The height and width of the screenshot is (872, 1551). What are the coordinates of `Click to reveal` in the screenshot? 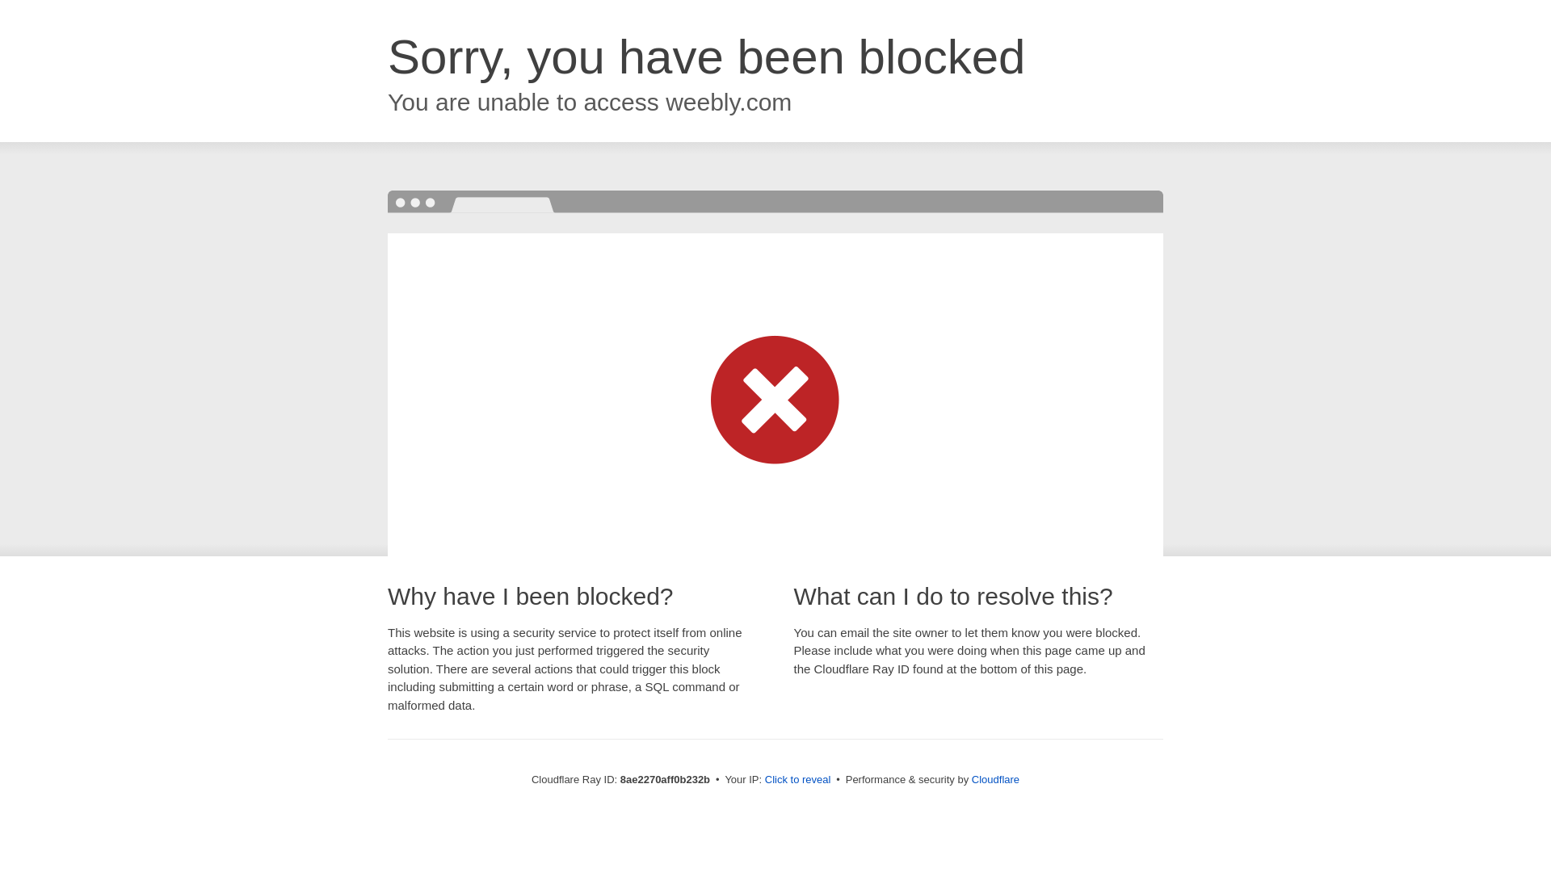 It's located at (798, 780).